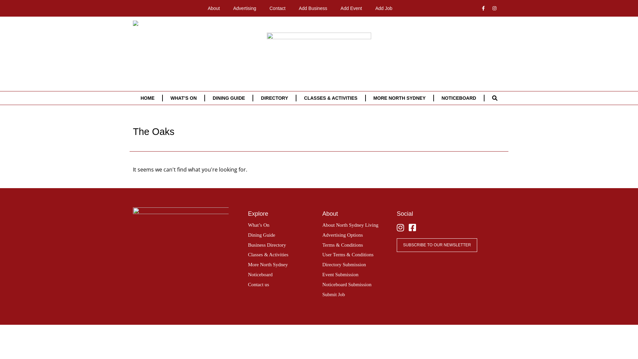 This screenshot has width=638, height=359. I want to click on Noticeboard Submission, so click(347, 285).